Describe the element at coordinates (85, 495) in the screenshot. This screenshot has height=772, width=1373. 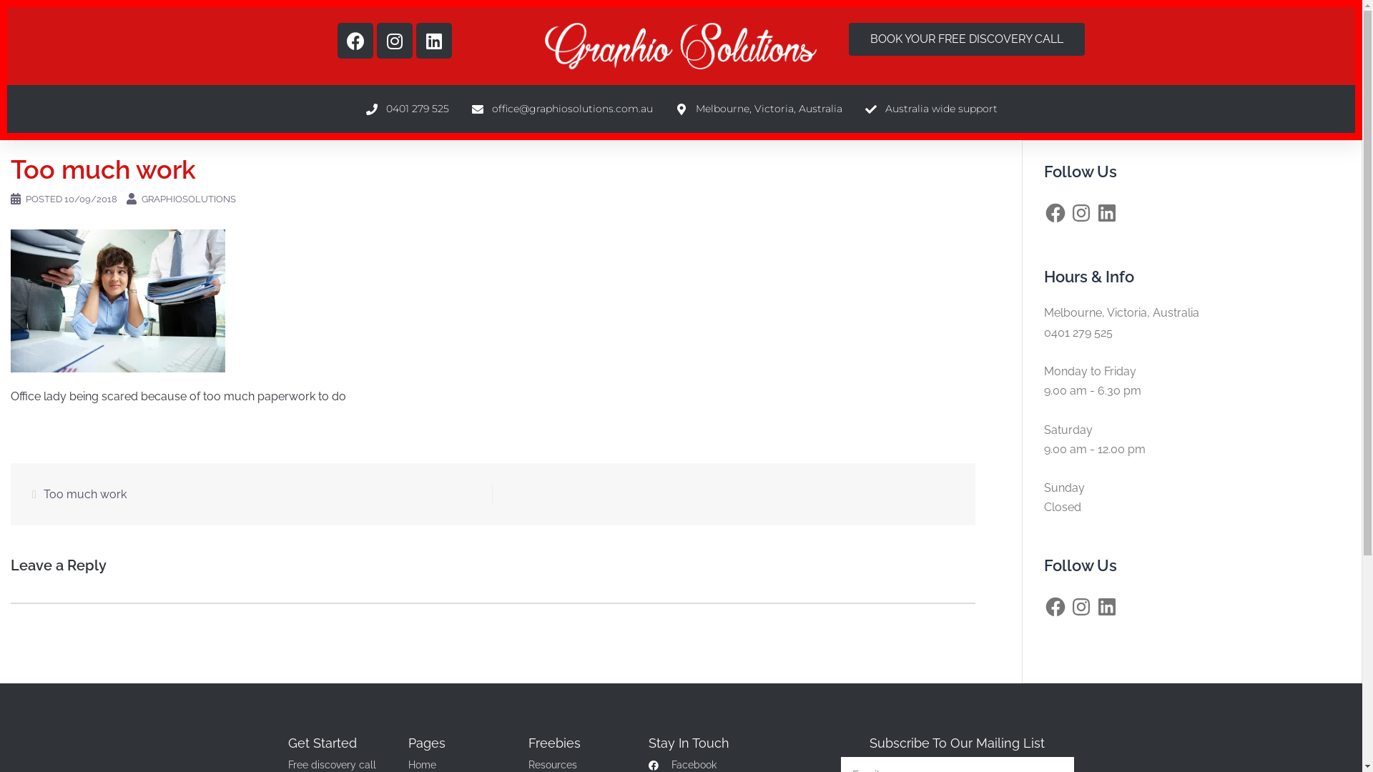
I see `Too much work` at that location.